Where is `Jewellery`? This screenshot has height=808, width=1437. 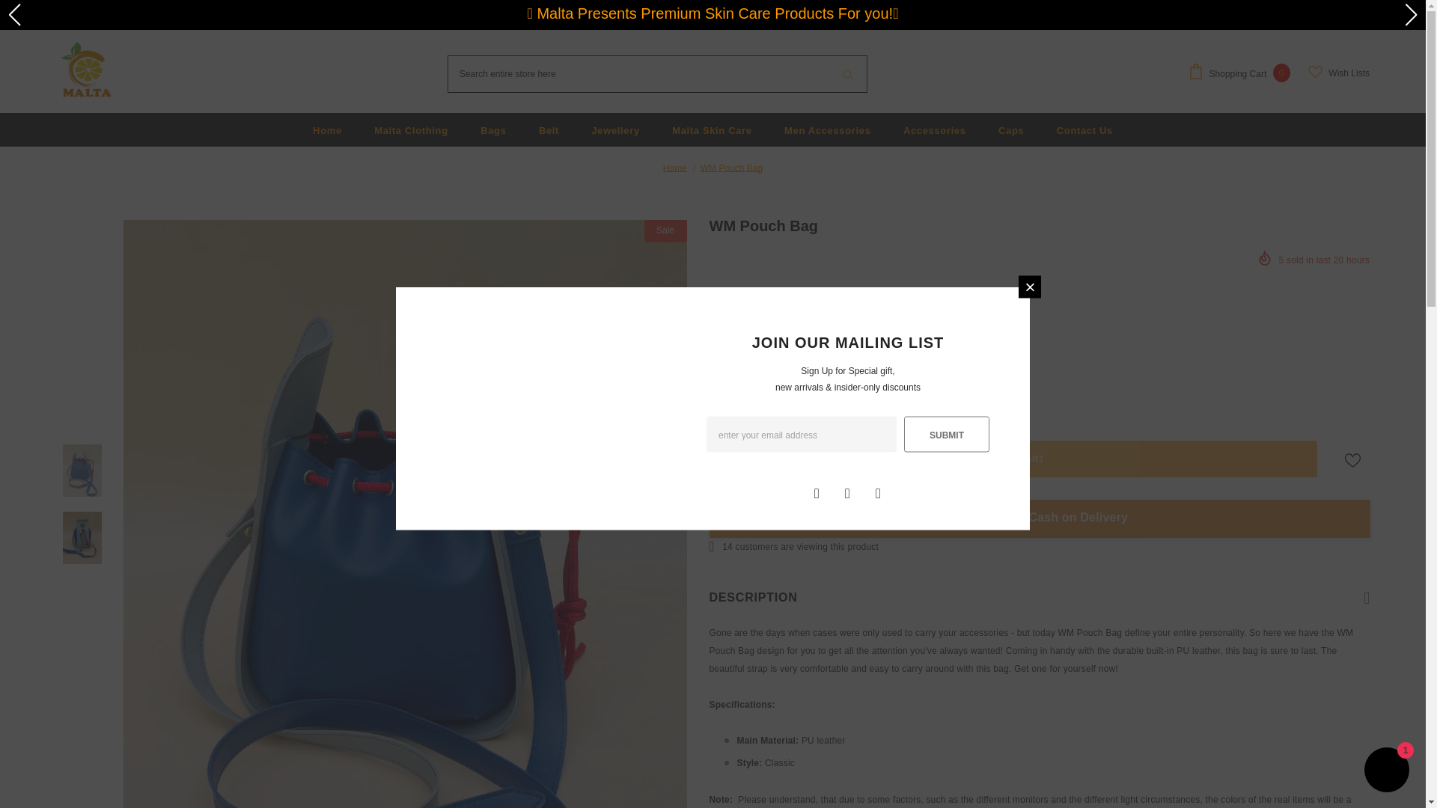 Jewellery is located at coordinates (615, 129).